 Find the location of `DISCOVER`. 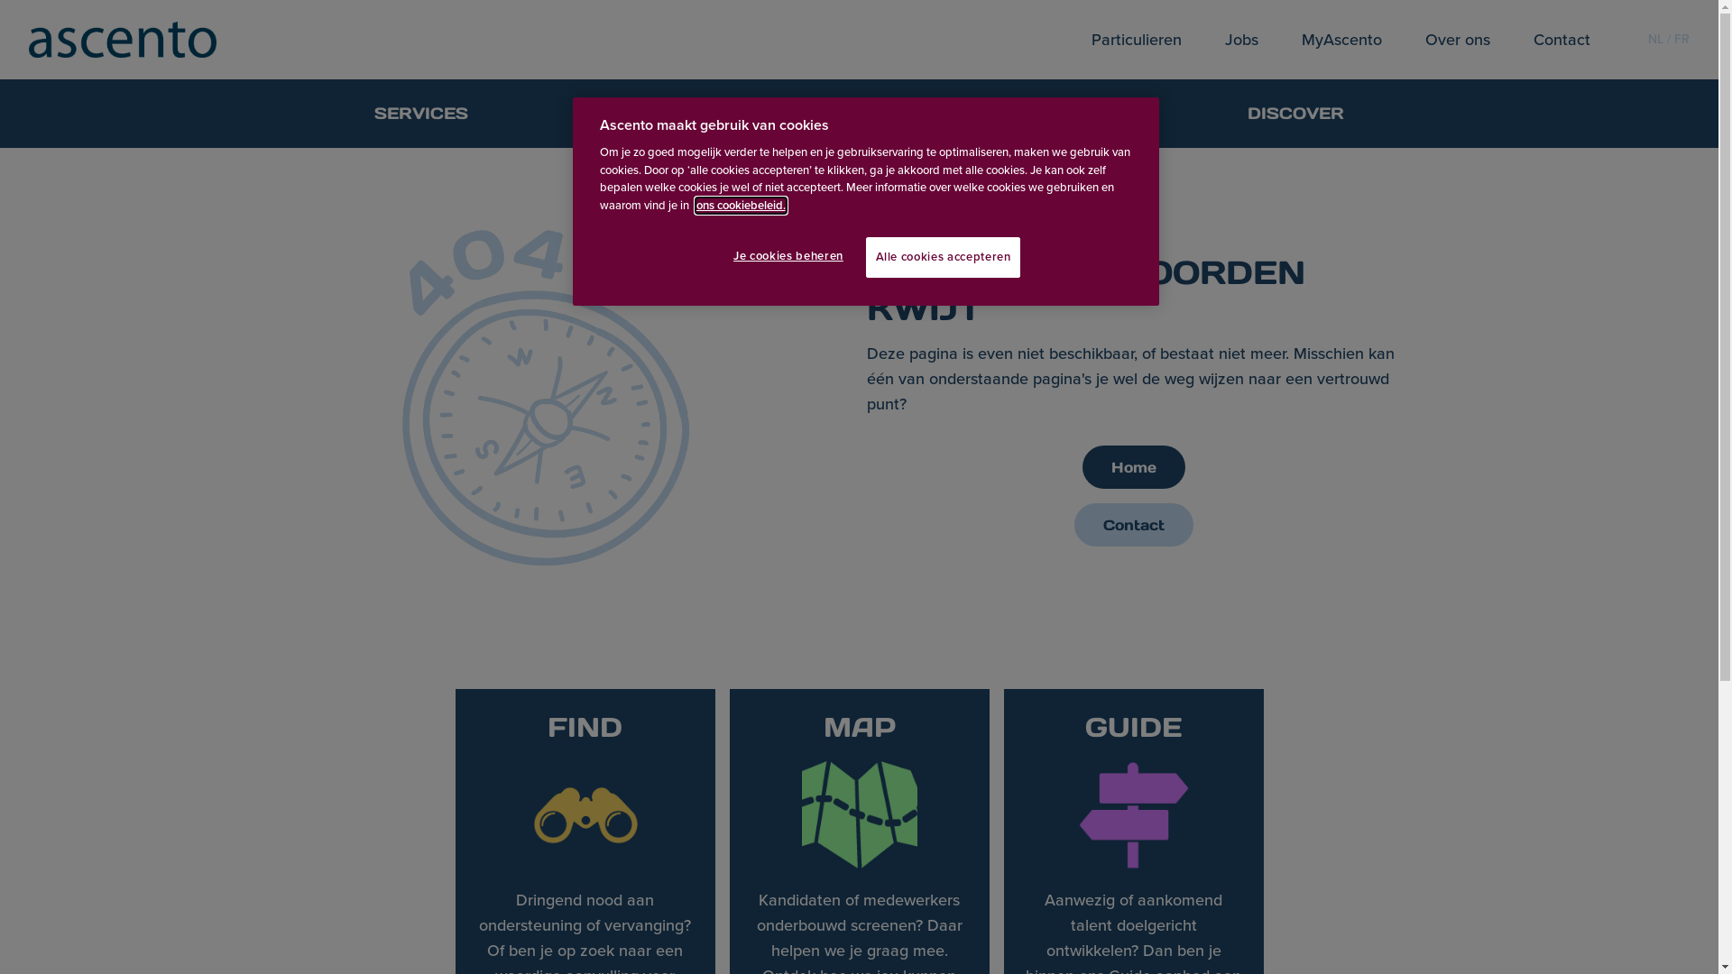

DISCOVER is located at coordinates (1295, 114).